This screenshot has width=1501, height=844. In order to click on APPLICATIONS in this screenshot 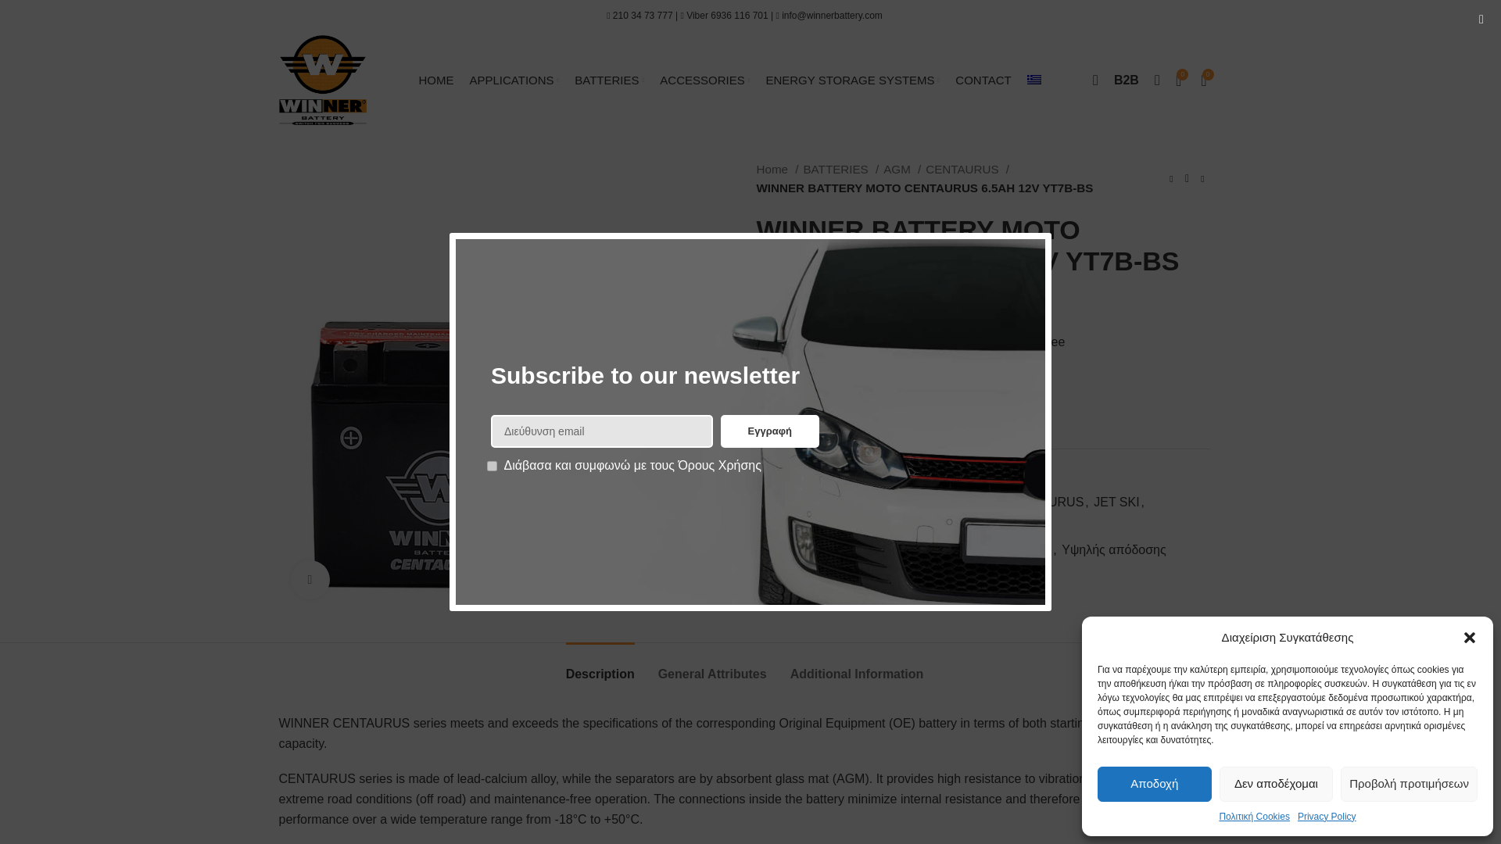, I will do `click(514, 80)`.